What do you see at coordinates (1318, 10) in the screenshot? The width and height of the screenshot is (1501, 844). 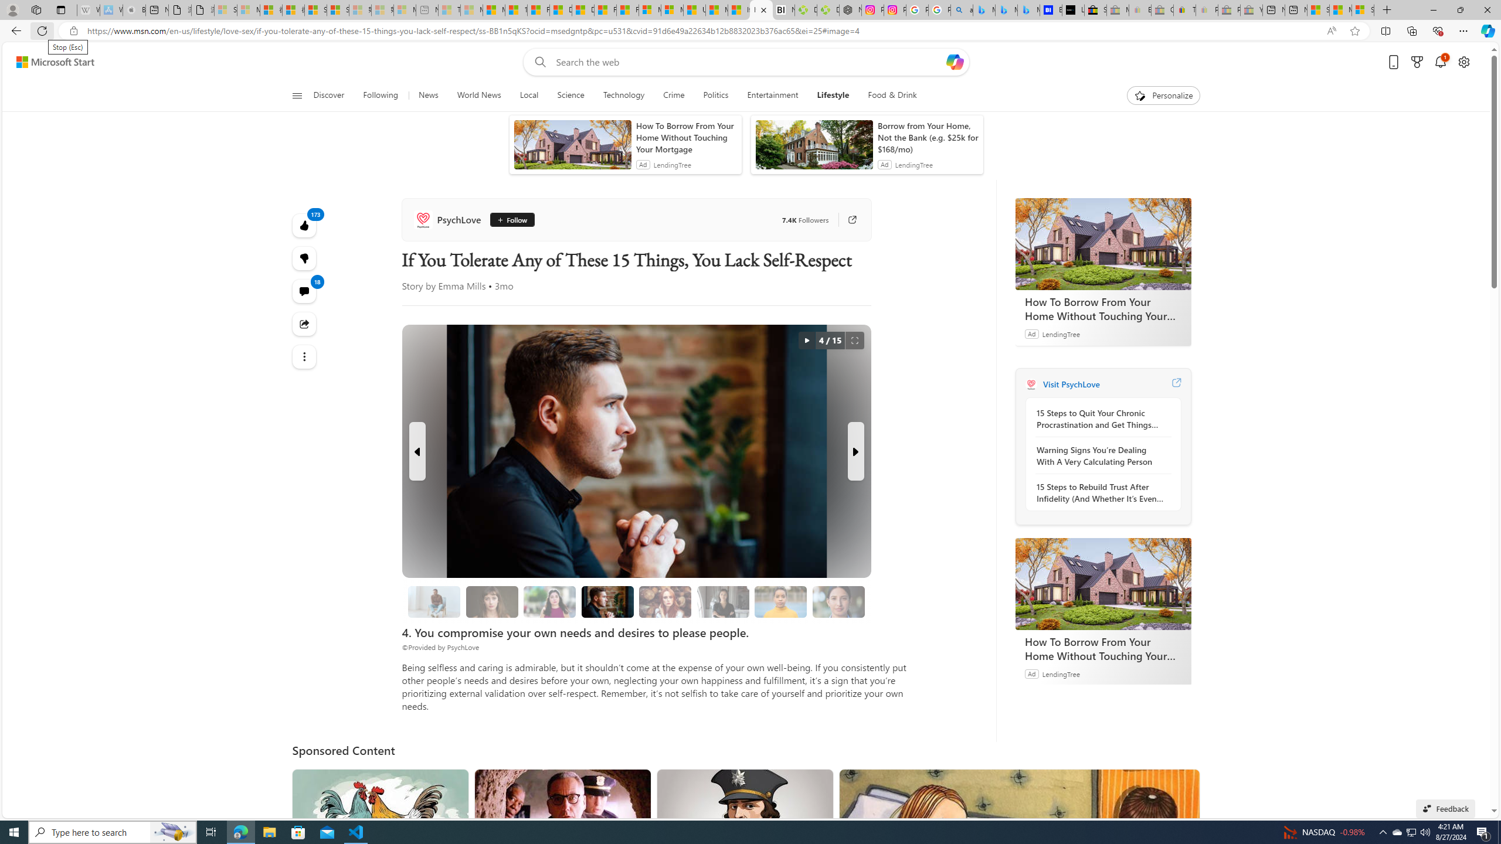 I see `Shanghai, China hourly forecast | Microsoft Weather` at bounding box center [1318, 10].